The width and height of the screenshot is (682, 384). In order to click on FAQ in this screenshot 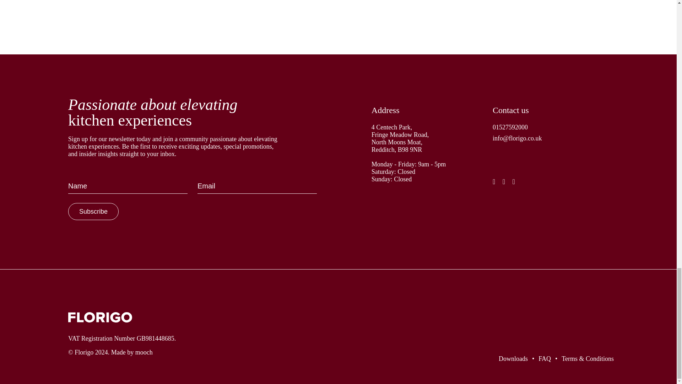, I will do `click(545, 359)`.